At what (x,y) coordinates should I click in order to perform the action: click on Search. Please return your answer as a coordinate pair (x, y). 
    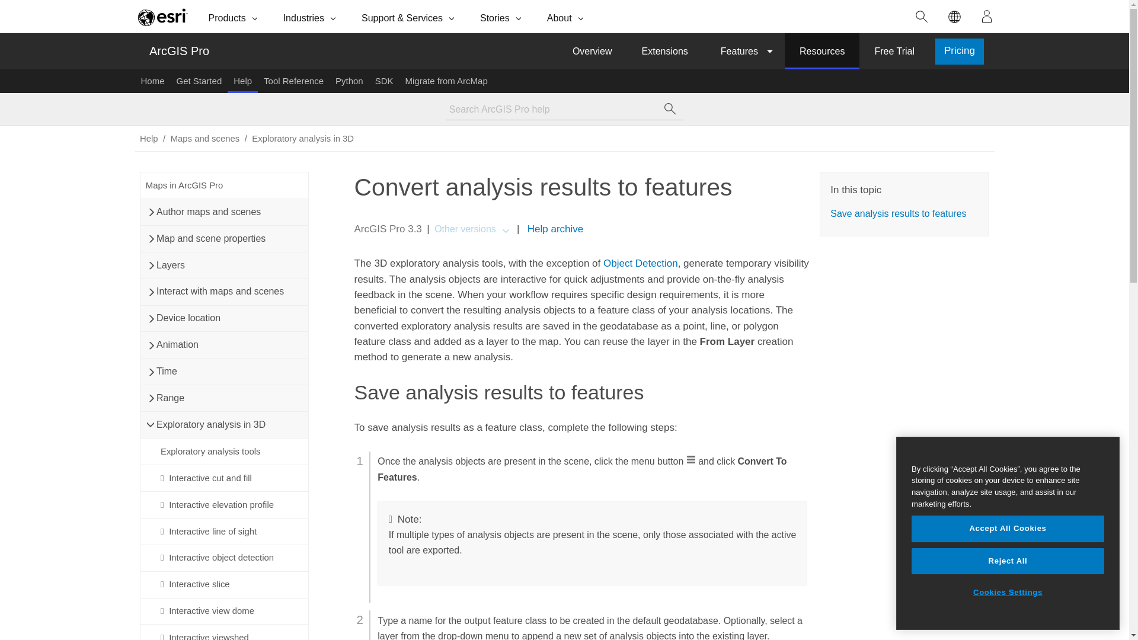
    Looking at the image, I should click on (922, 17).